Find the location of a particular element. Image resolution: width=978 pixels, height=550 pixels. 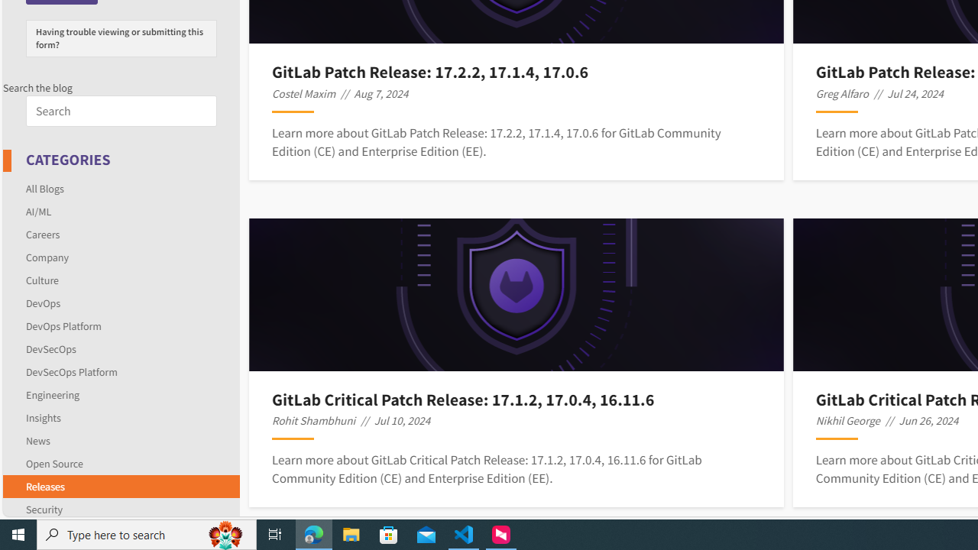

GitLab Patch Release: 17.2.2, 17.1.4, 17.0.6 is located at coordinates (516, 72).